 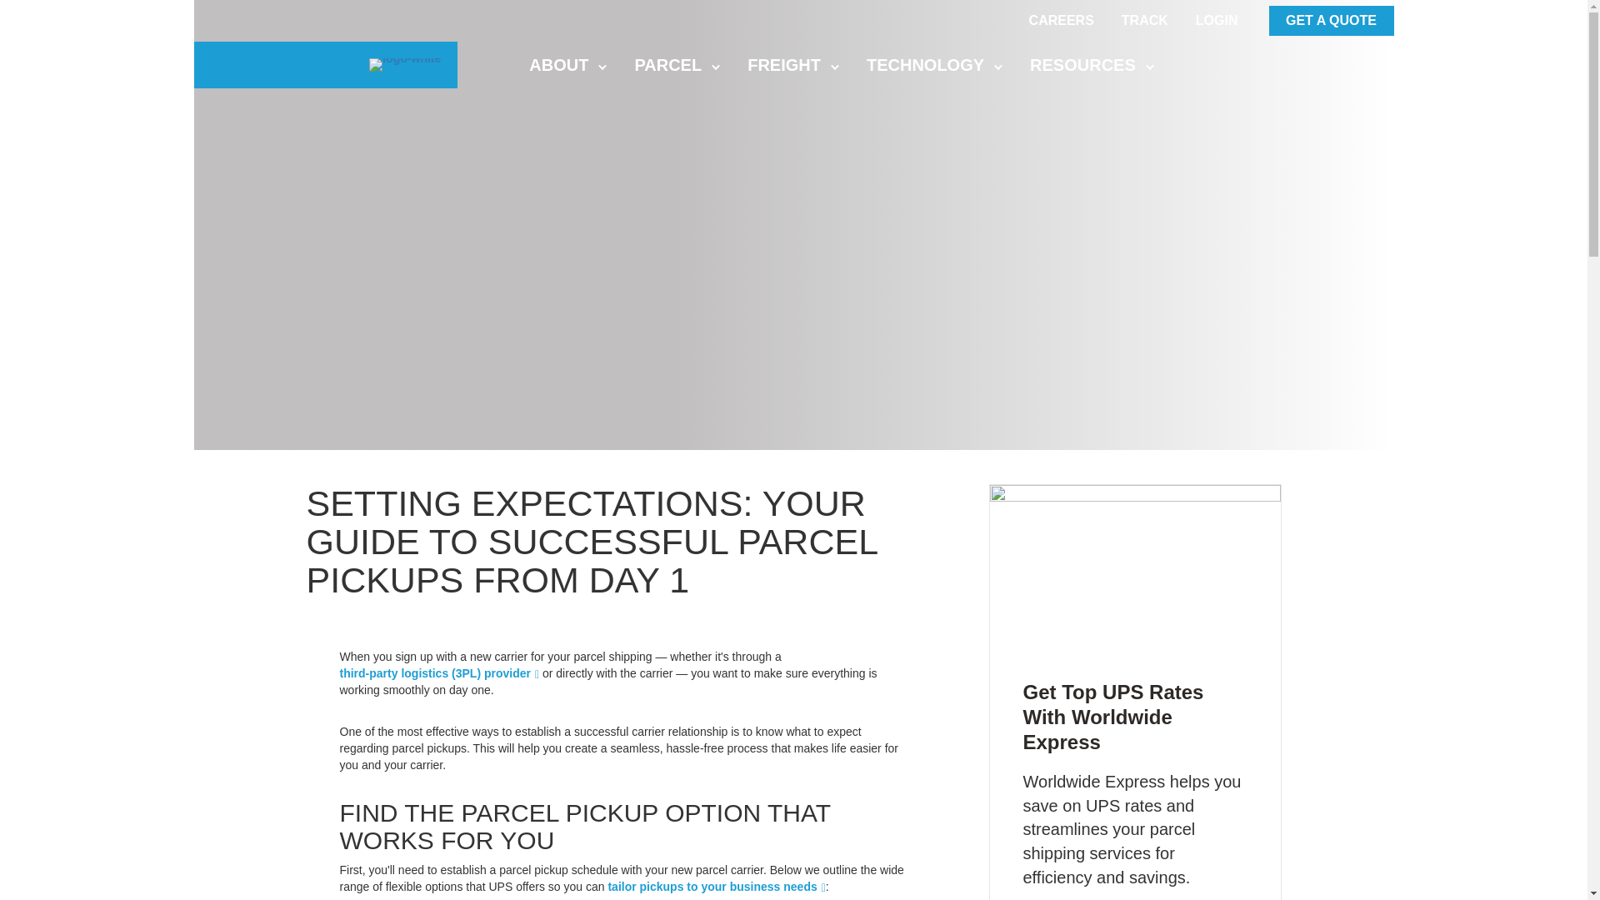 I want to click on ABOUT, so click(x=563, y=65).